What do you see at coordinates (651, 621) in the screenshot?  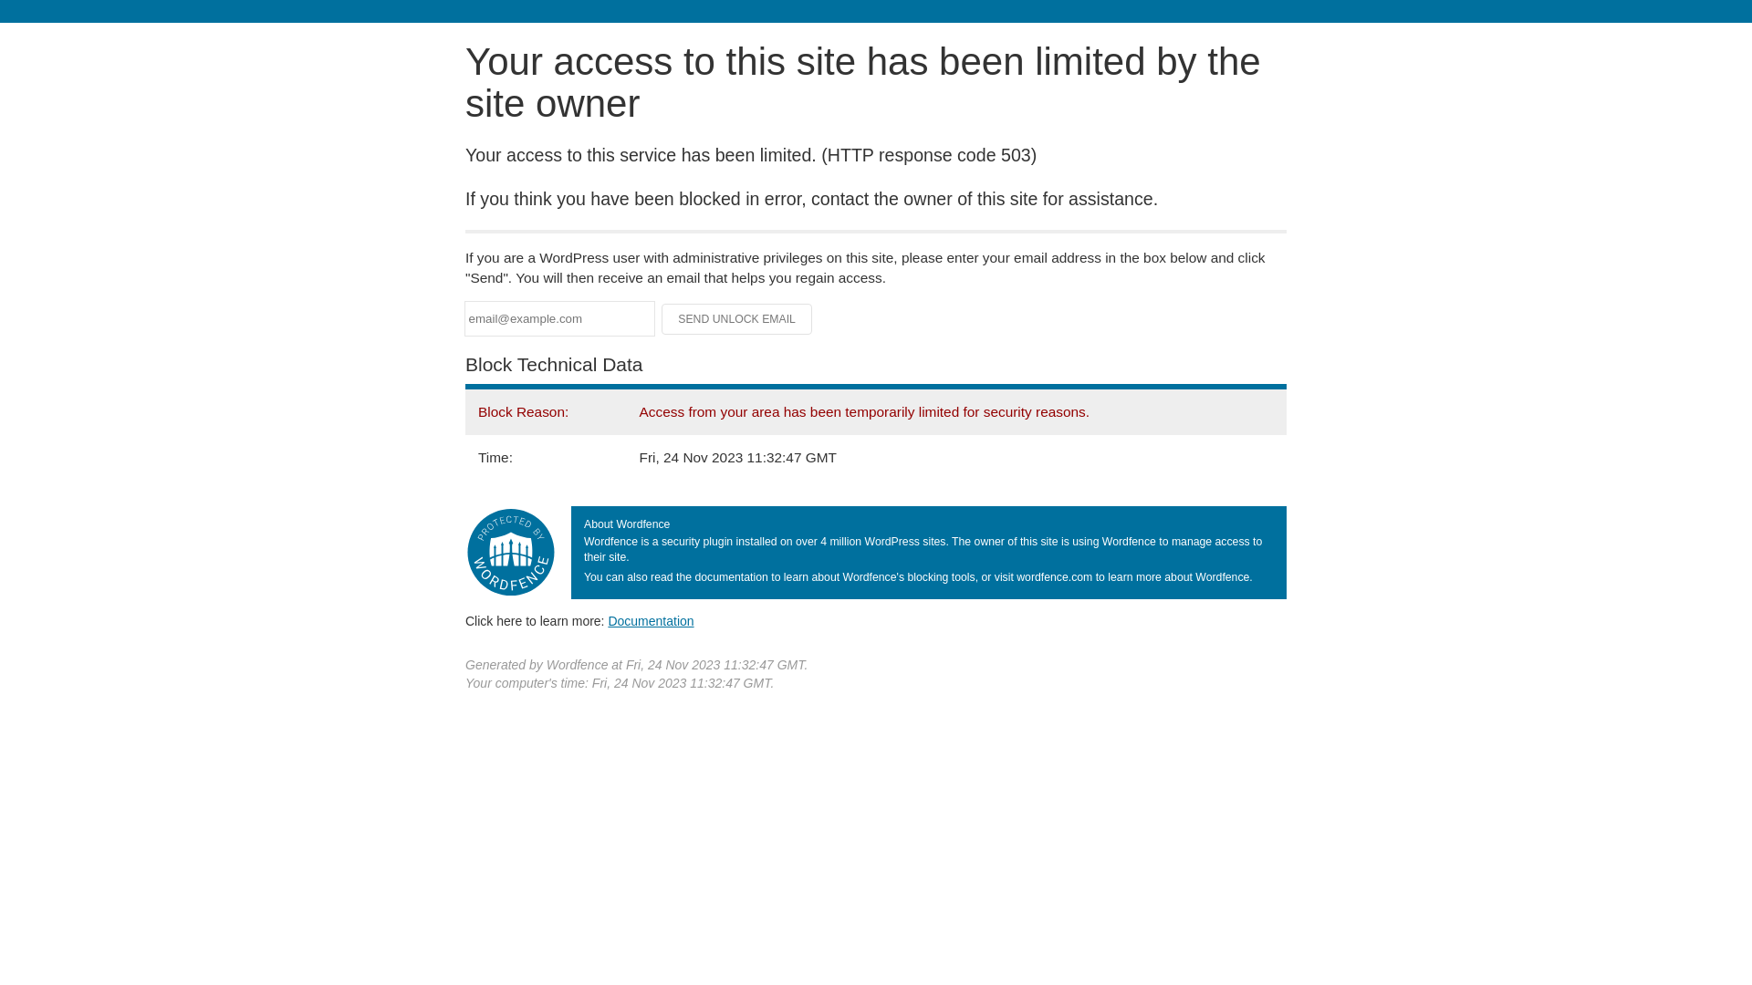 I see `Documentation` at bounding box center [651, 621].